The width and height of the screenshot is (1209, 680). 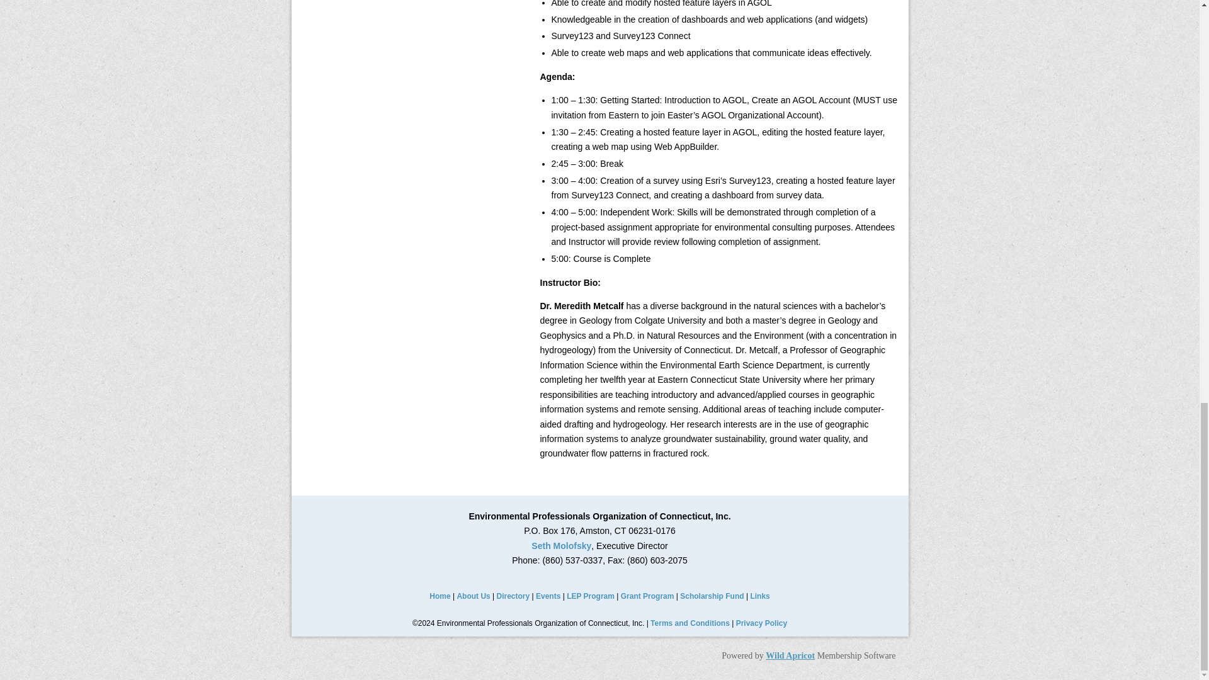 What do you see at coordinates (591, 596) in the screenshot?
I see `LEP Program` at bounding box center [591, 596].